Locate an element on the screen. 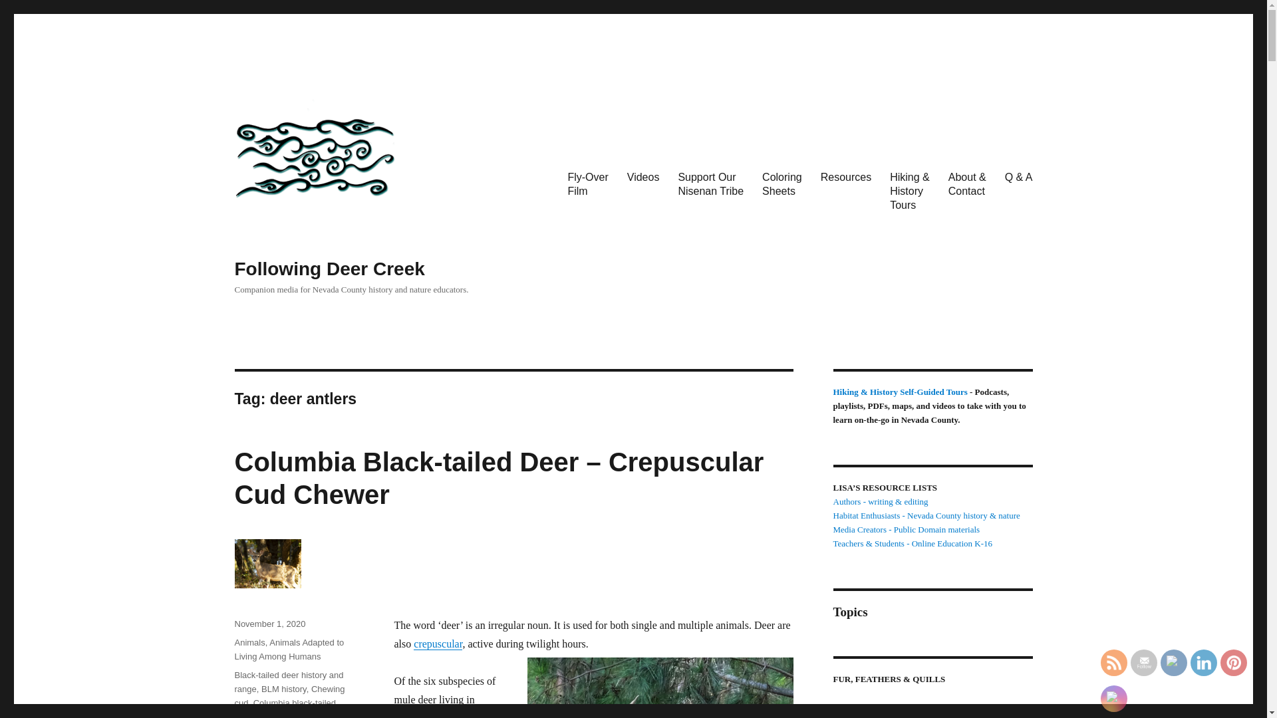  Facebook is located at coordinates (644, 178).